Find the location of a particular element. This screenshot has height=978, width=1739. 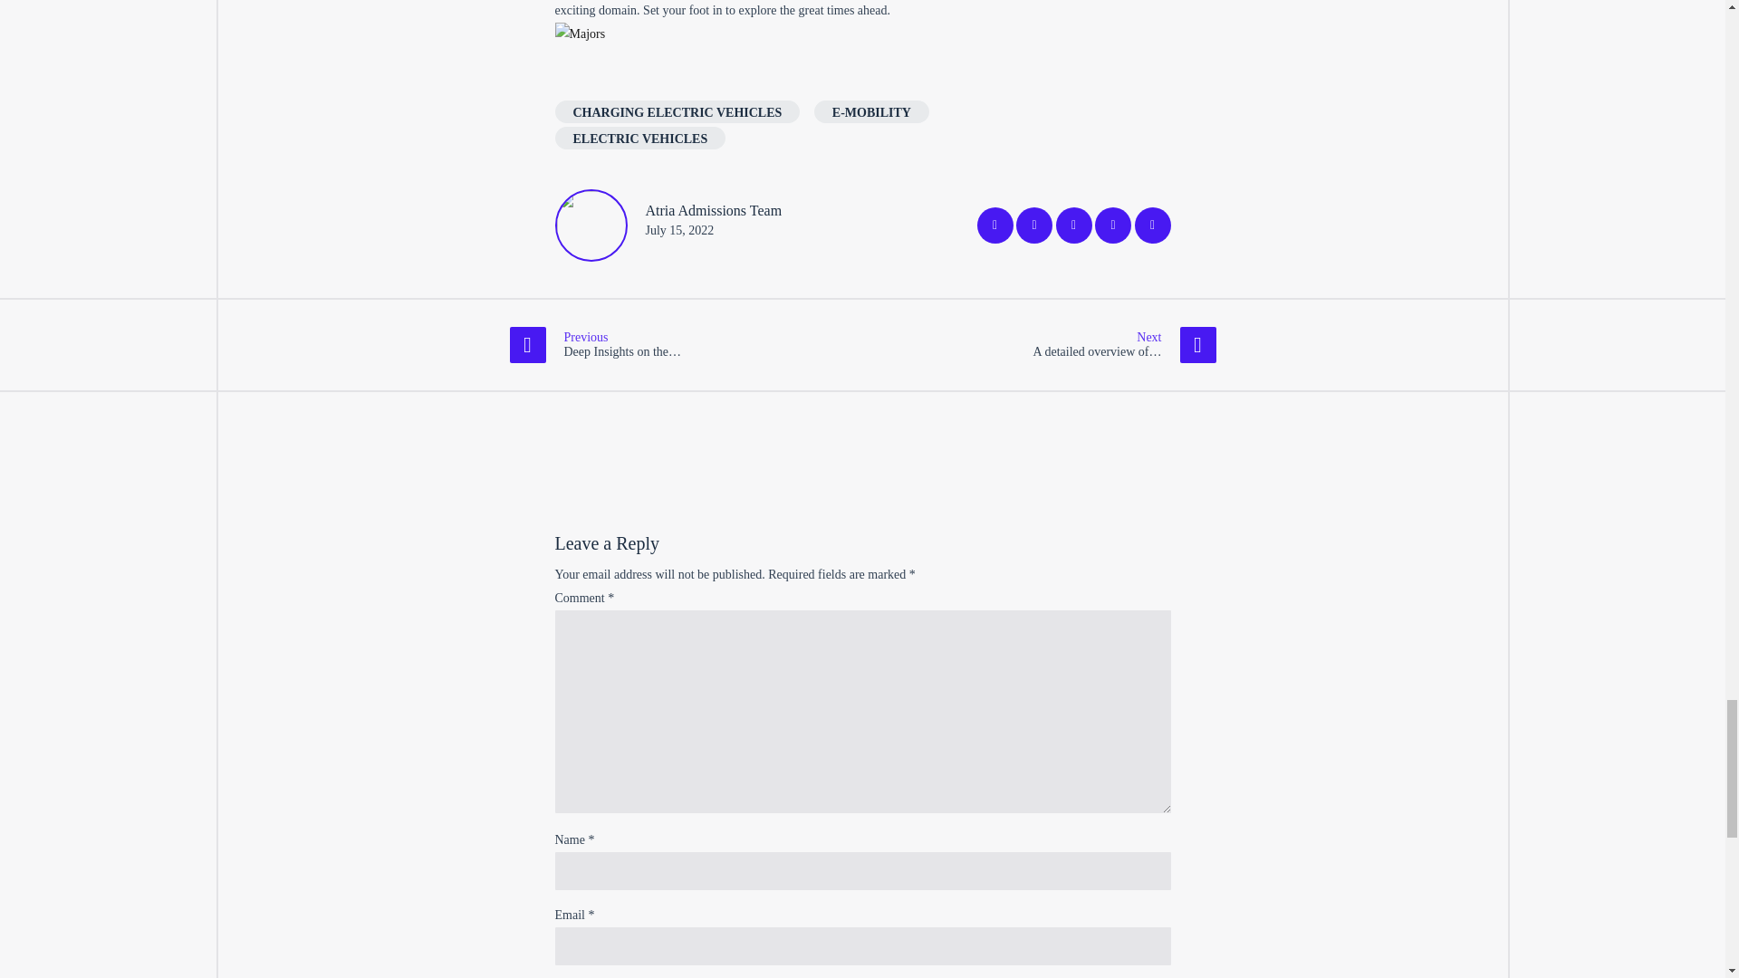

E-mobility is located at coordinates (871, 112).